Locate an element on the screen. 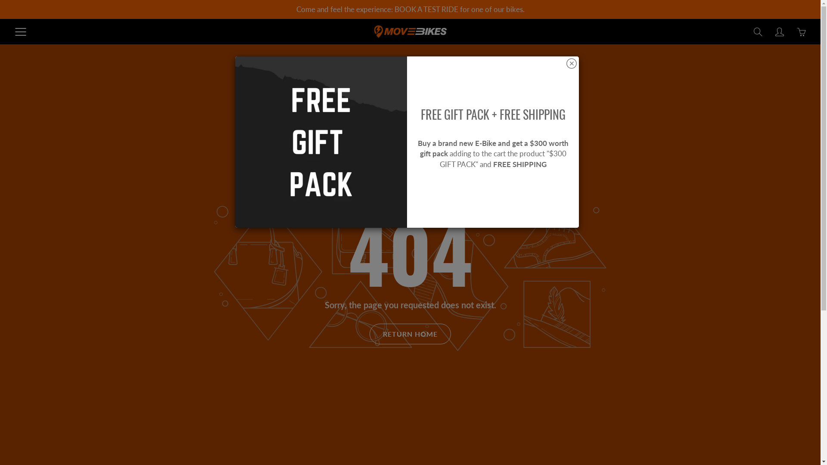  RETURN HOME is located at coordinates (410, 334).